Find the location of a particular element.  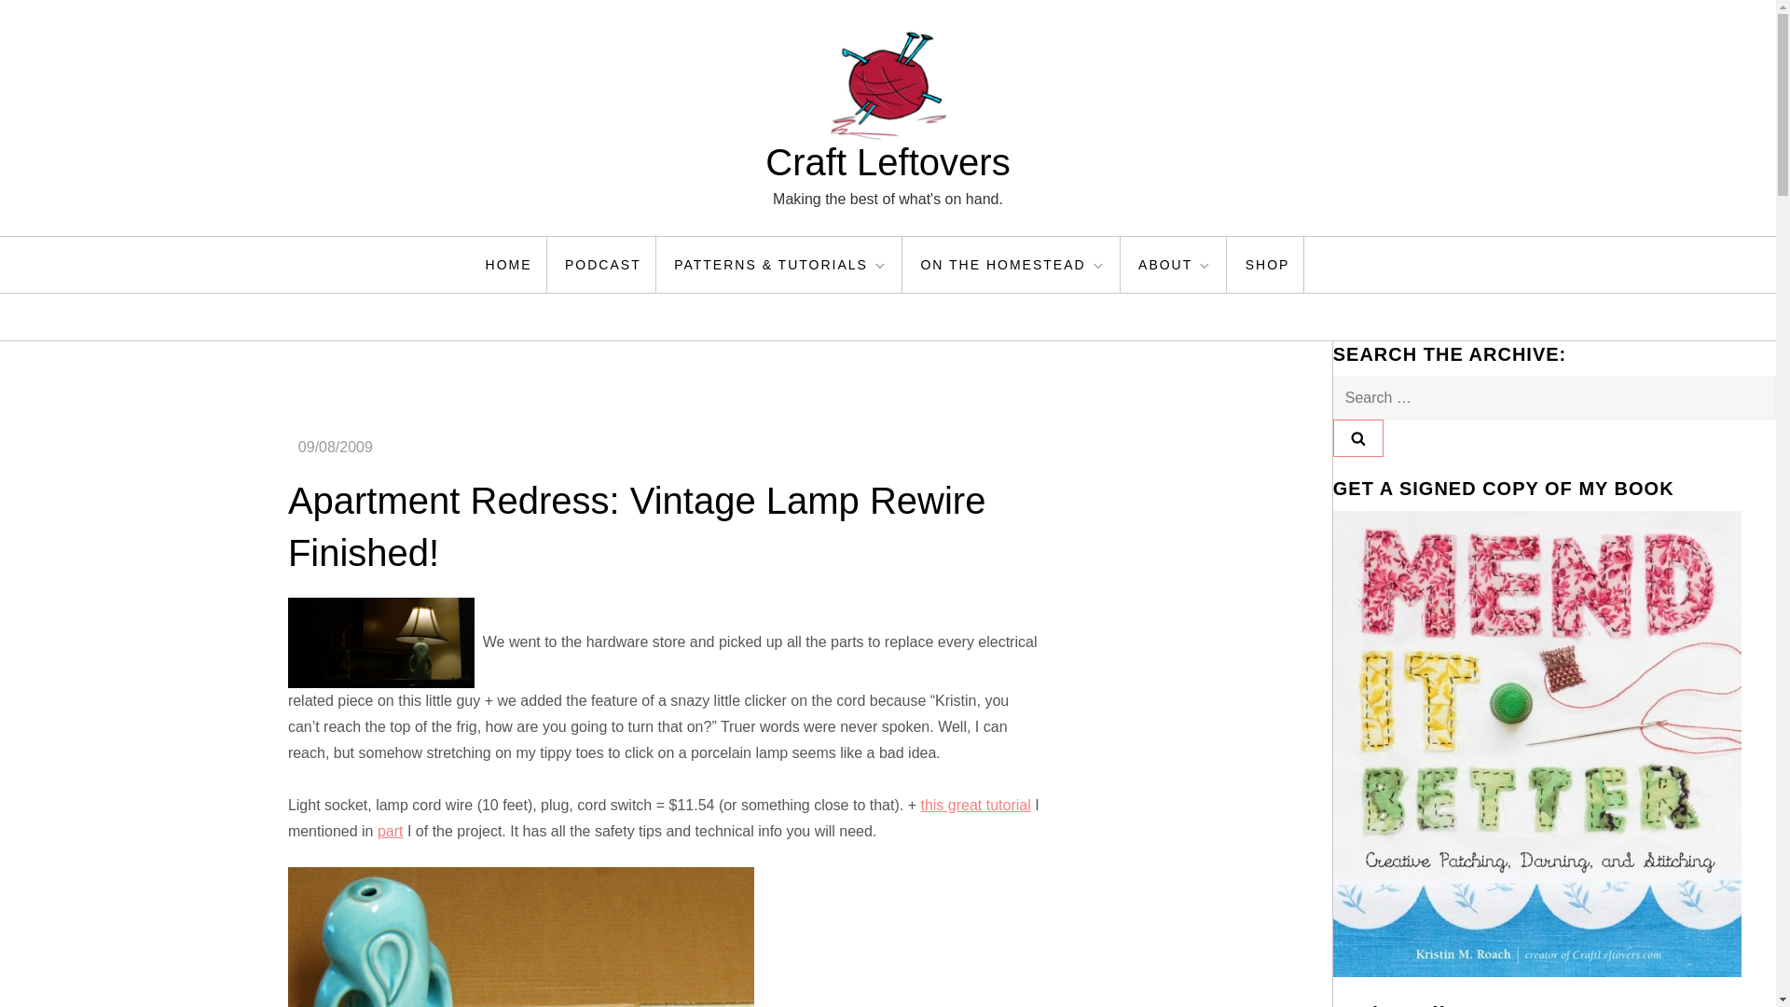

SHOP is located at coordinates (1268, 265).